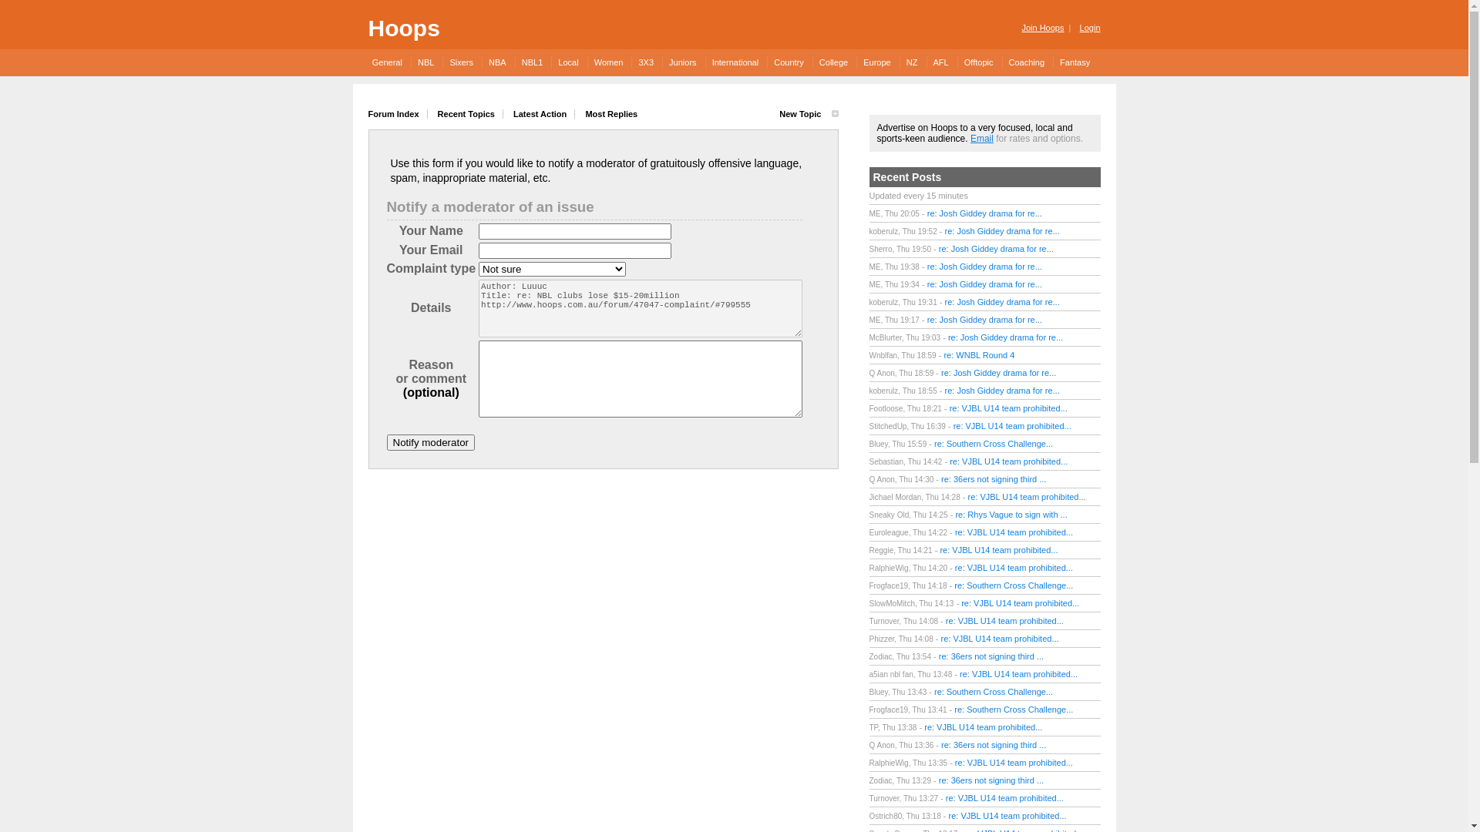 The height and width of the screenshot is (832, 1480). Describe the element at coordinates (994, 745) in the screenshot. I see `re: 36ers not signing third ...` at that location.